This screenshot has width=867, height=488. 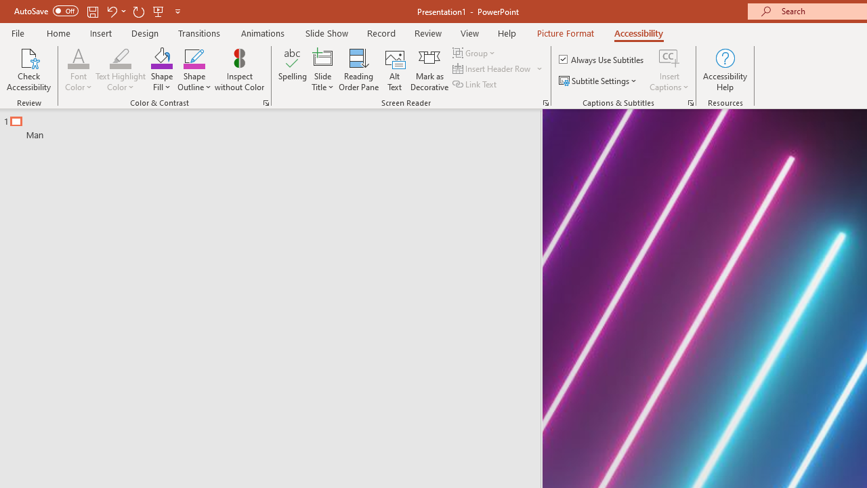 I want to click on Animations, so click(x=263, y=33).